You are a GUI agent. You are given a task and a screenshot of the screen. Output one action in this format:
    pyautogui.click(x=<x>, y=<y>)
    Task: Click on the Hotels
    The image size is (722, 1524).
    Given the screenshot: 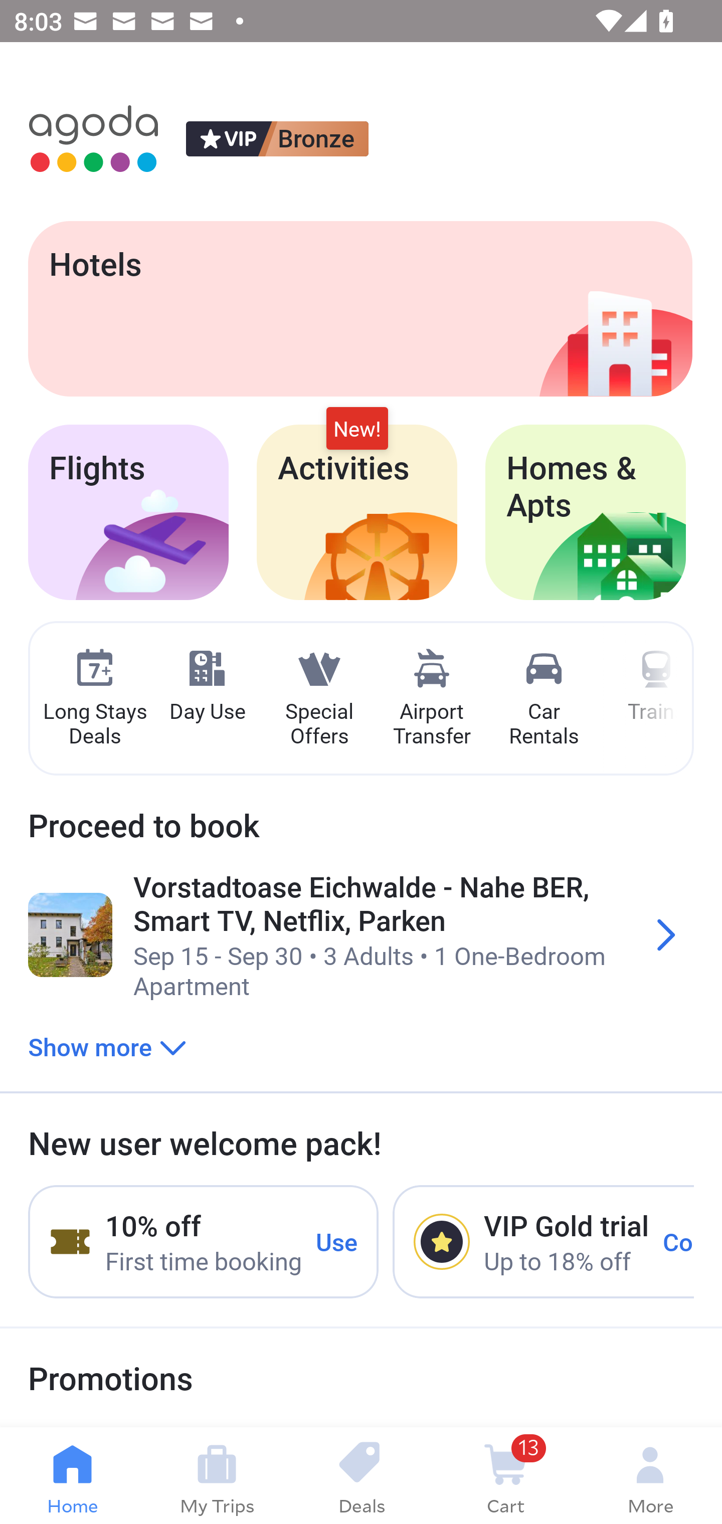 What is the action you would take?
    pyautogui.click(x=360, y=308)
    